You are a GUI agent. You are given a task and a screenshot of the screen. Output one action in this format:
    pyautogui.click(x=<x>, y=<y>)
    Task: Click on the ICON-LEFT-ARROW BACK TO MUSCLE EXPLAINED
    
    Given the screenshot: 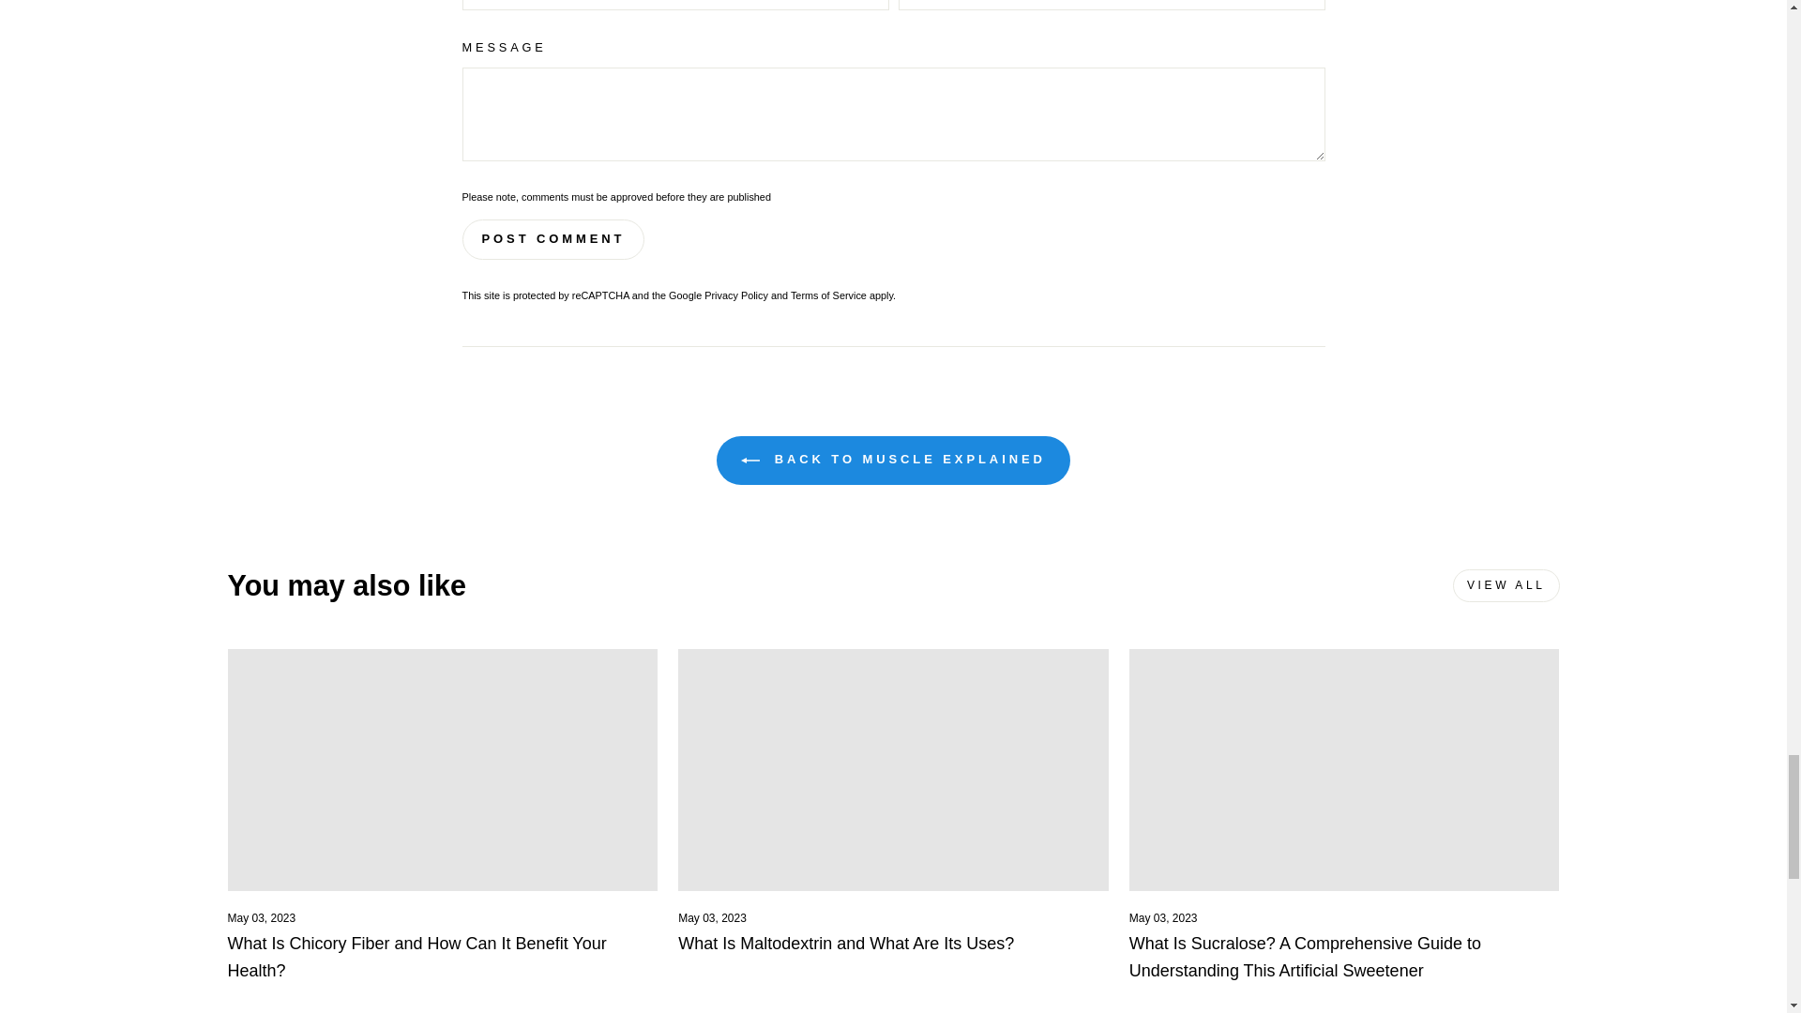 What is the action you would take?
    pyautogui.click(x=893, y=461)
    